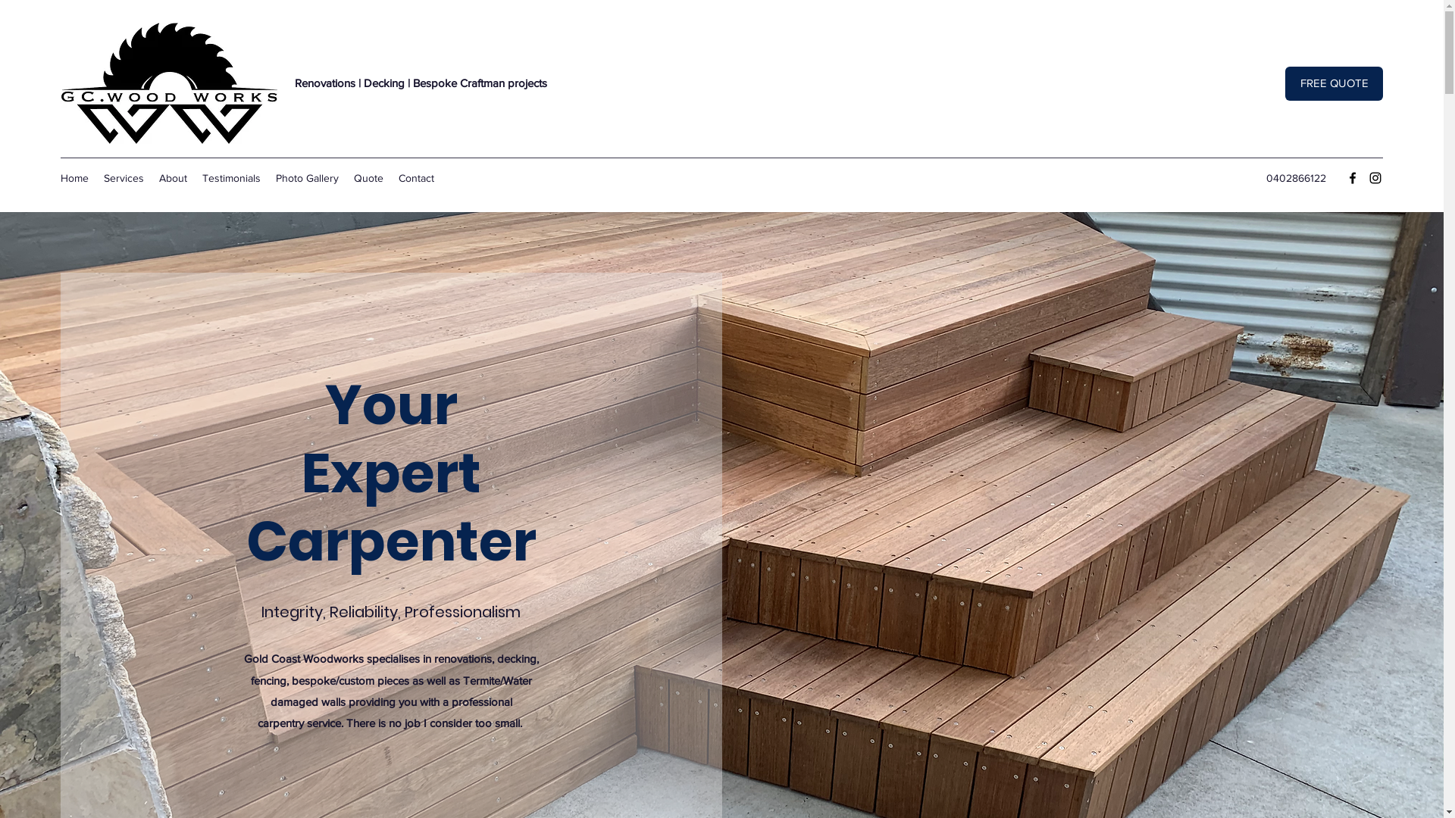 Image resolution: width=1455 pixels, height=818 pixels. Describe the element at coordinates (173, 178) in the screenshot. I see `About` at that location.